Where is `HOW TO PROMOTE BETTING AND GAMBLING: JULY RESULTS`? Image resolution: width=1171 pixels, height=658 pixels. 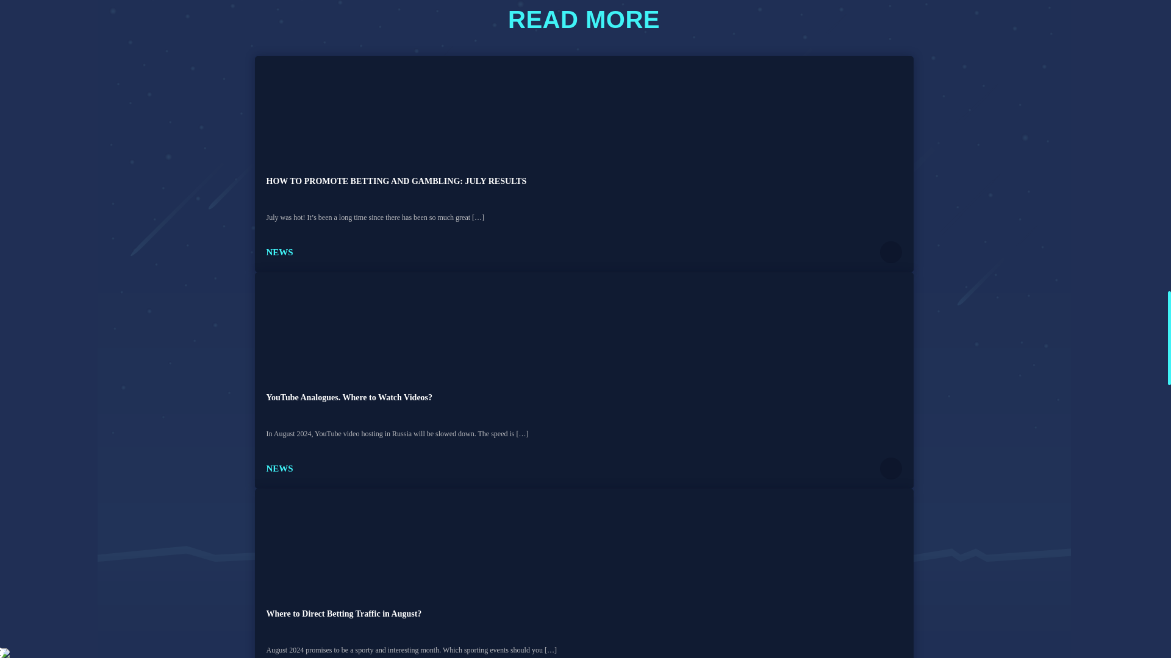
HOW TO PROMOTE BETTING AND GAMBLING: JULY RESULTS is located at coordinates (395, 181).